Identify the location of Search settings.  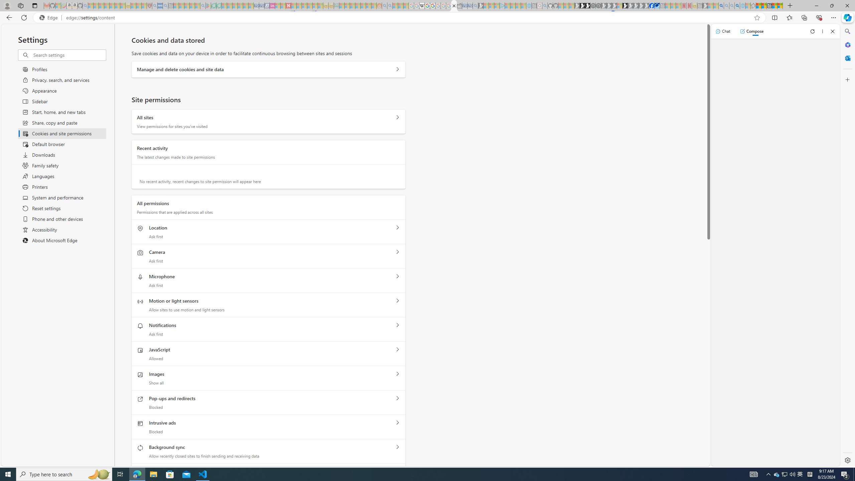
(69, 55).